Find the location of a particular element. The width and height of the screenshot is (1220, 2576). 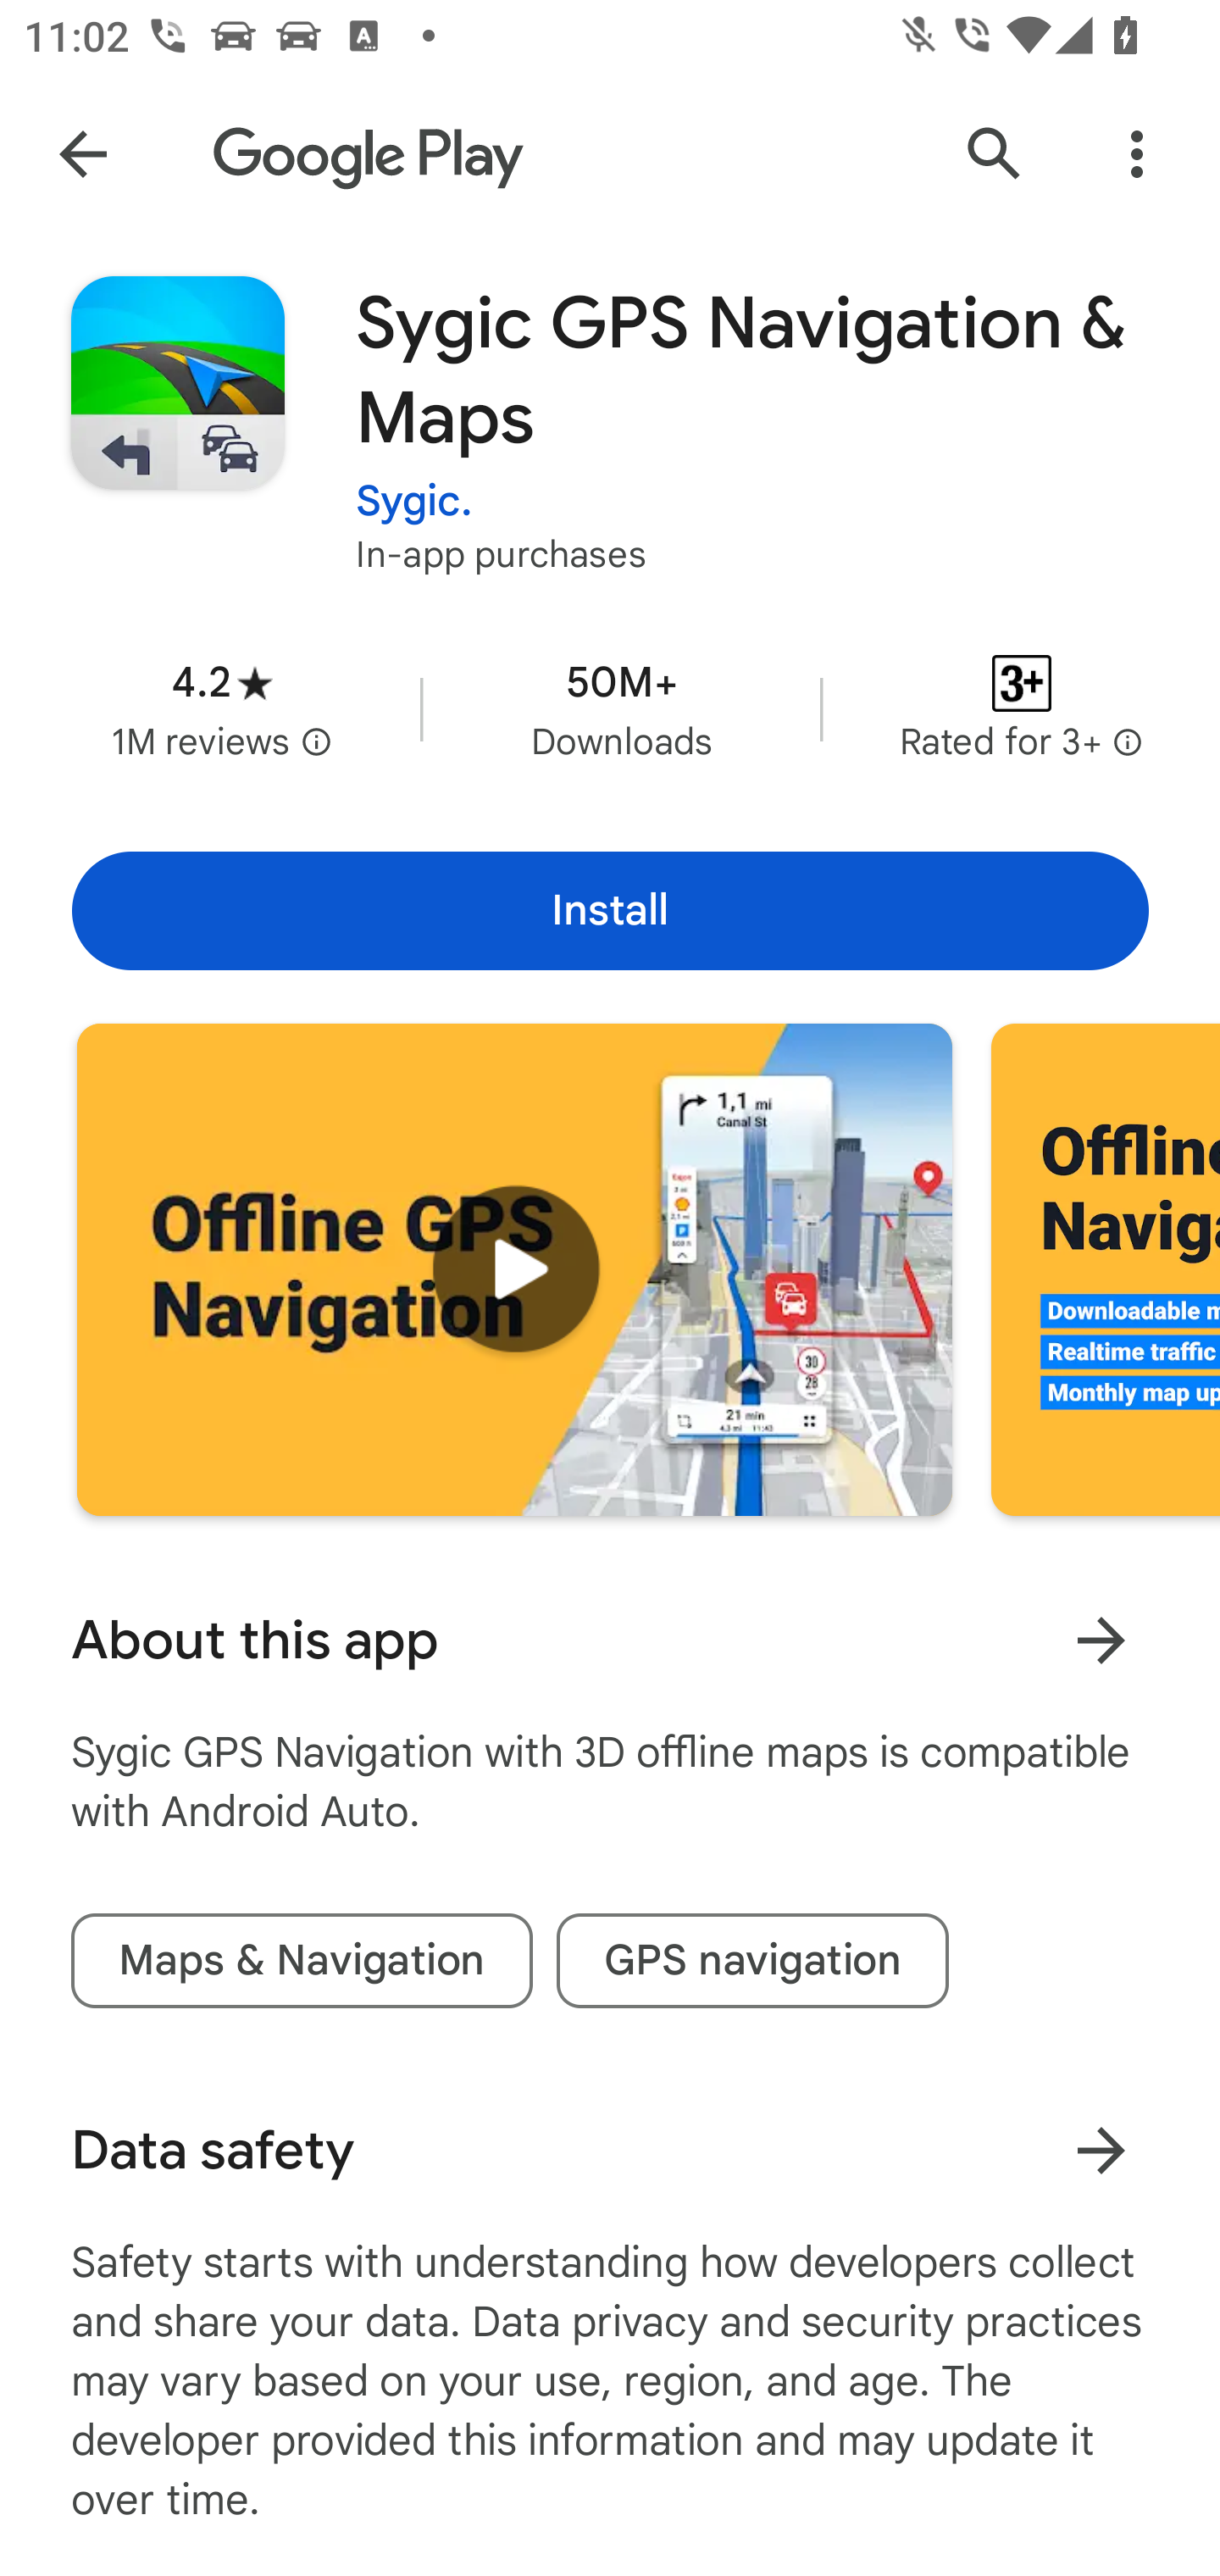

Average rating 4.2 stars in 1 million reviews is located at coordinates (222, 708).